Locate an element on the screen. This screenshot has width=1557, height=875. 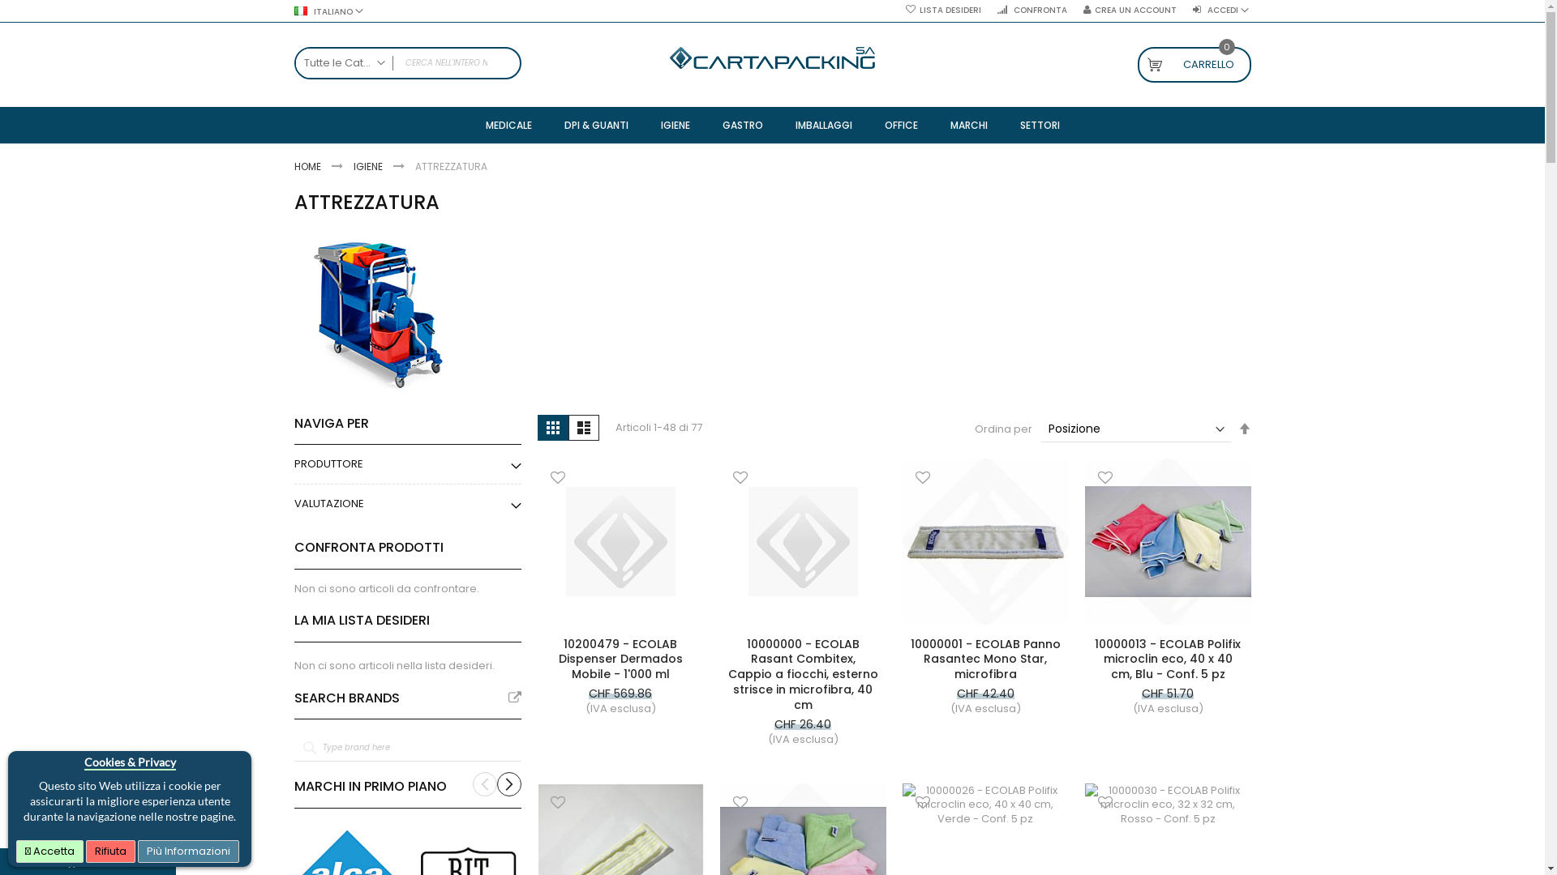
CREA UN ACCOUNT is located at coordinates (1130, 11).